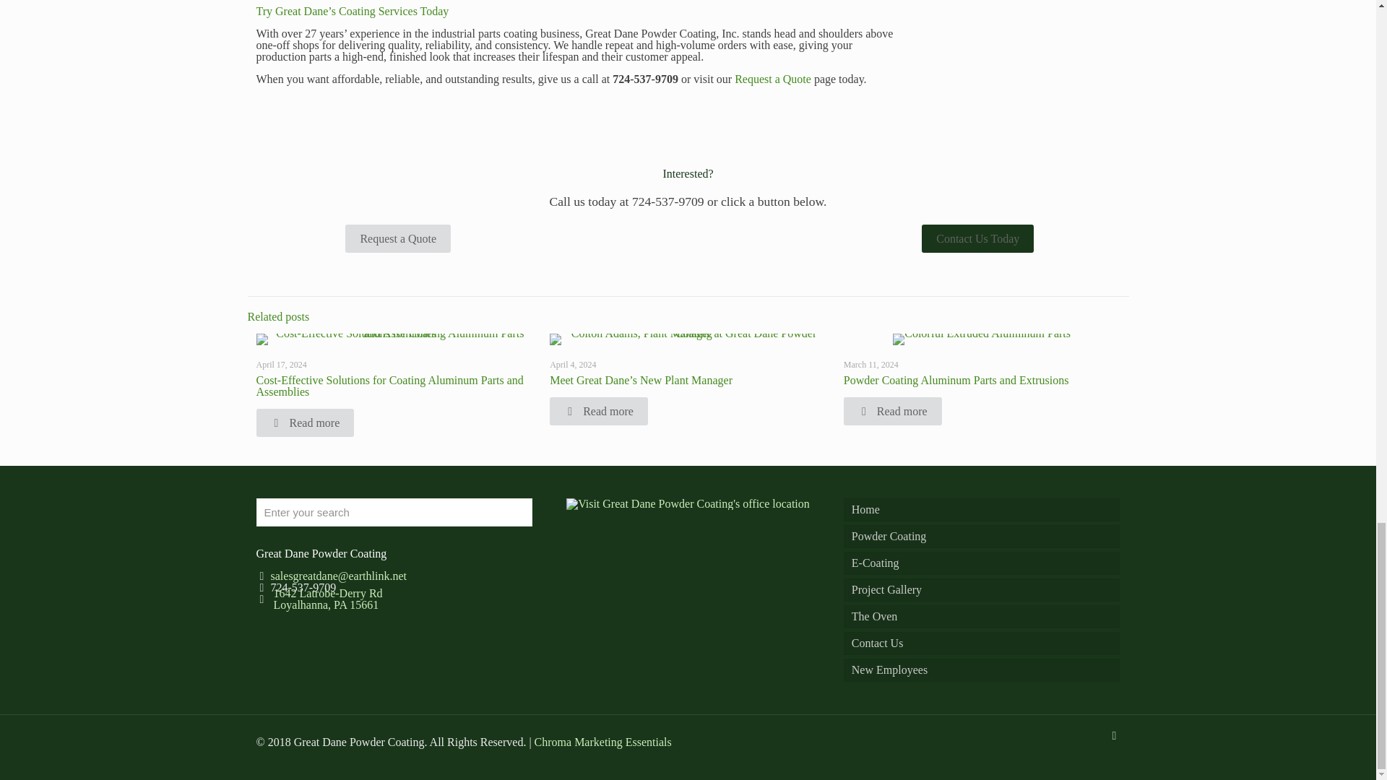  What do you see at coordinates (598, 410) in the screenshot?
I see `Read more` at bounding box center [598, 410].